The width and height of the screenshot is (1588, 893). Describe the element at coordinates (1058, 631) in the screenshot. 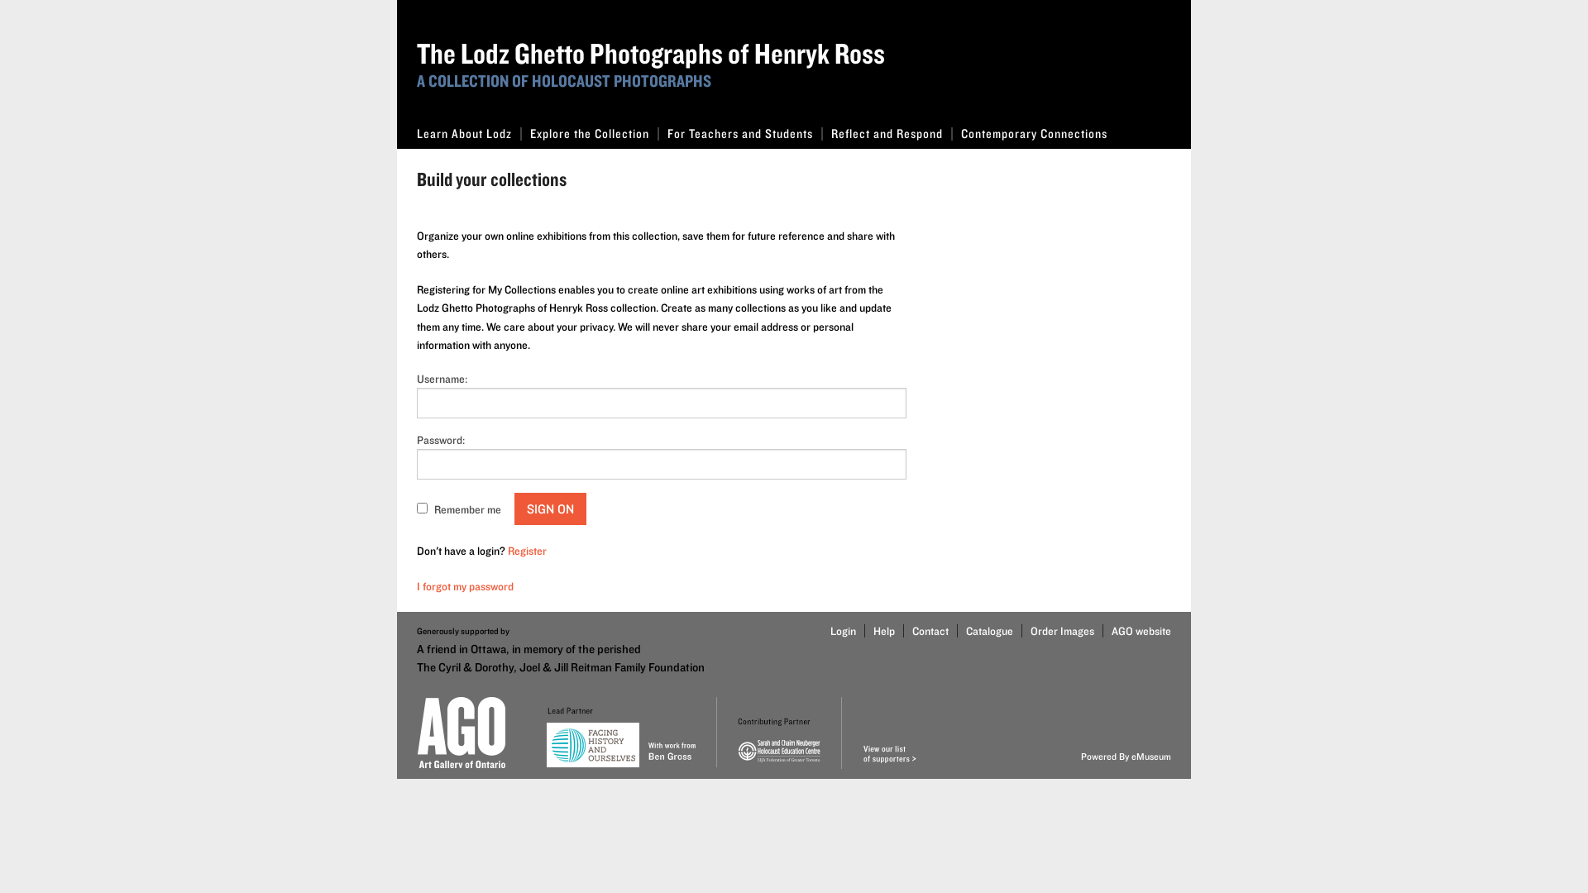

I see `Order Images` at that location.